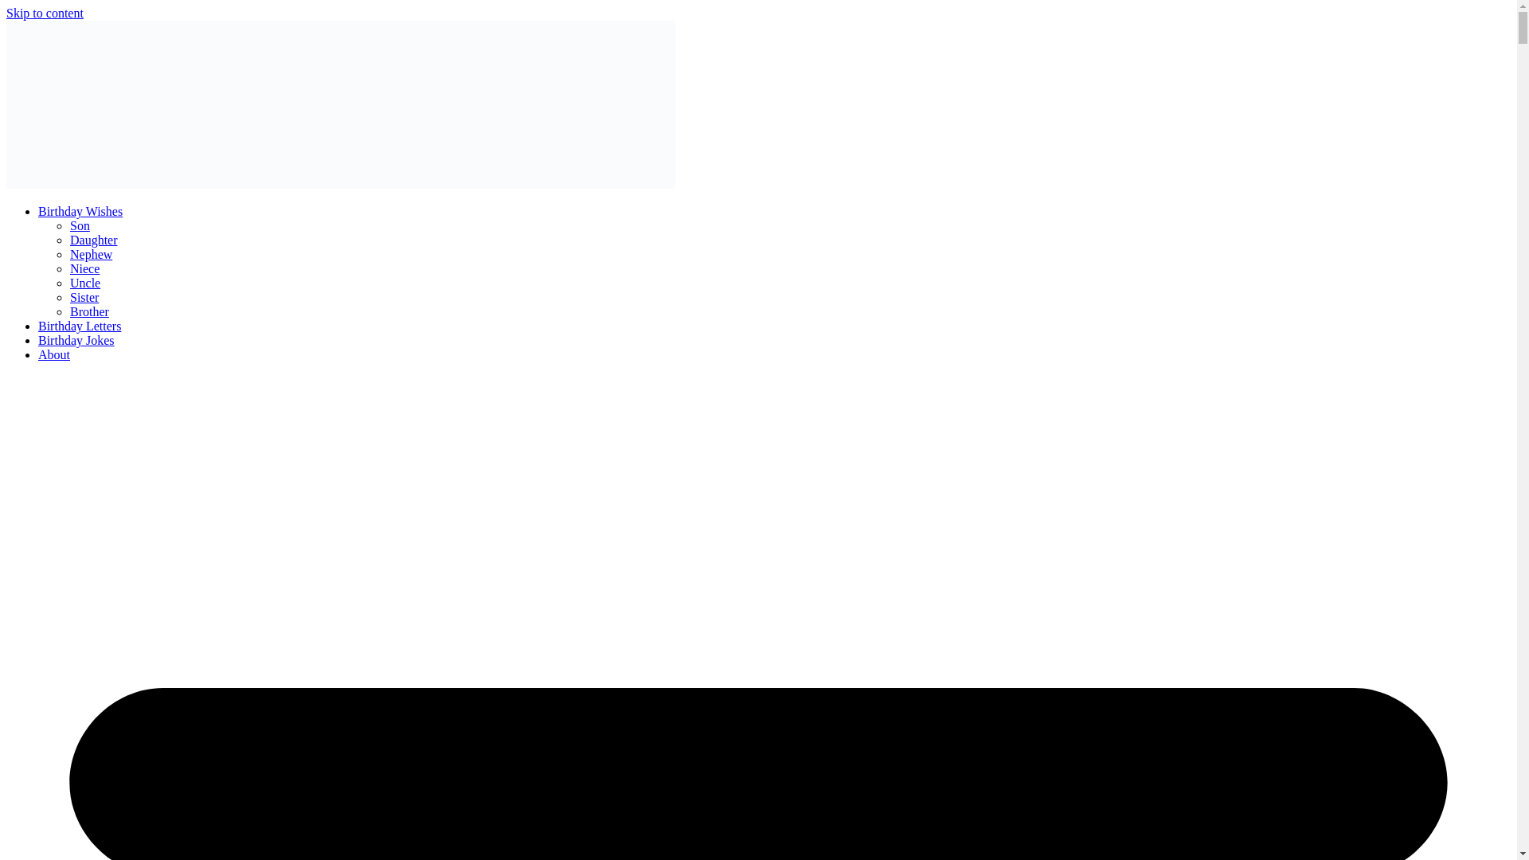 The height and width of the screenshot is (860, 1529). Describe the element at coordinates (80, 225) in the screenshot. I see `Son` at that location.